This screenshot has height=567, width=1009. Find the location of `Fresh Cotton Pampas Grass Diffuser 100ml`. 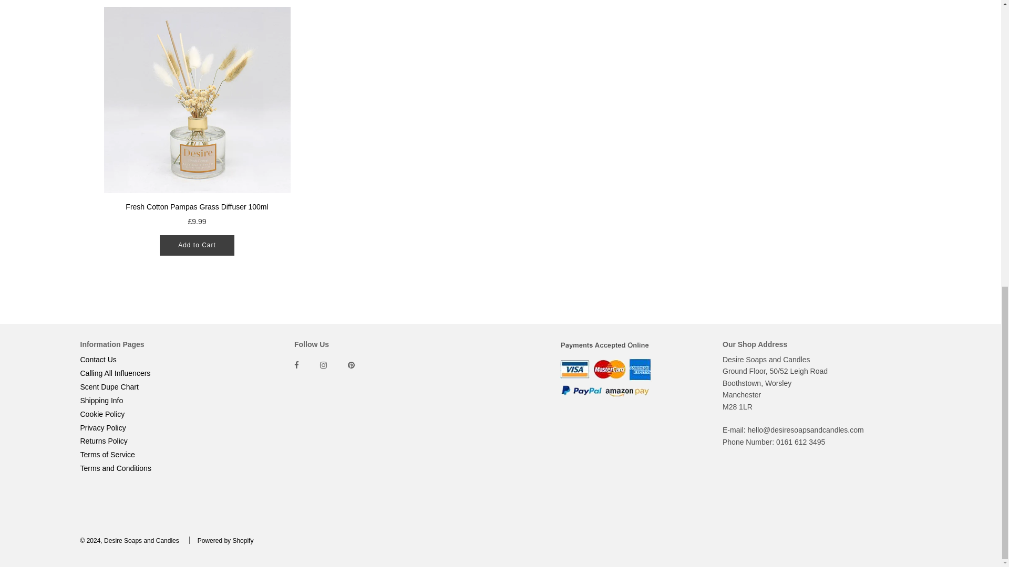

Fresh Cotton Pampas Grass Diffuser 100ml is located at coordinates (197, 100).